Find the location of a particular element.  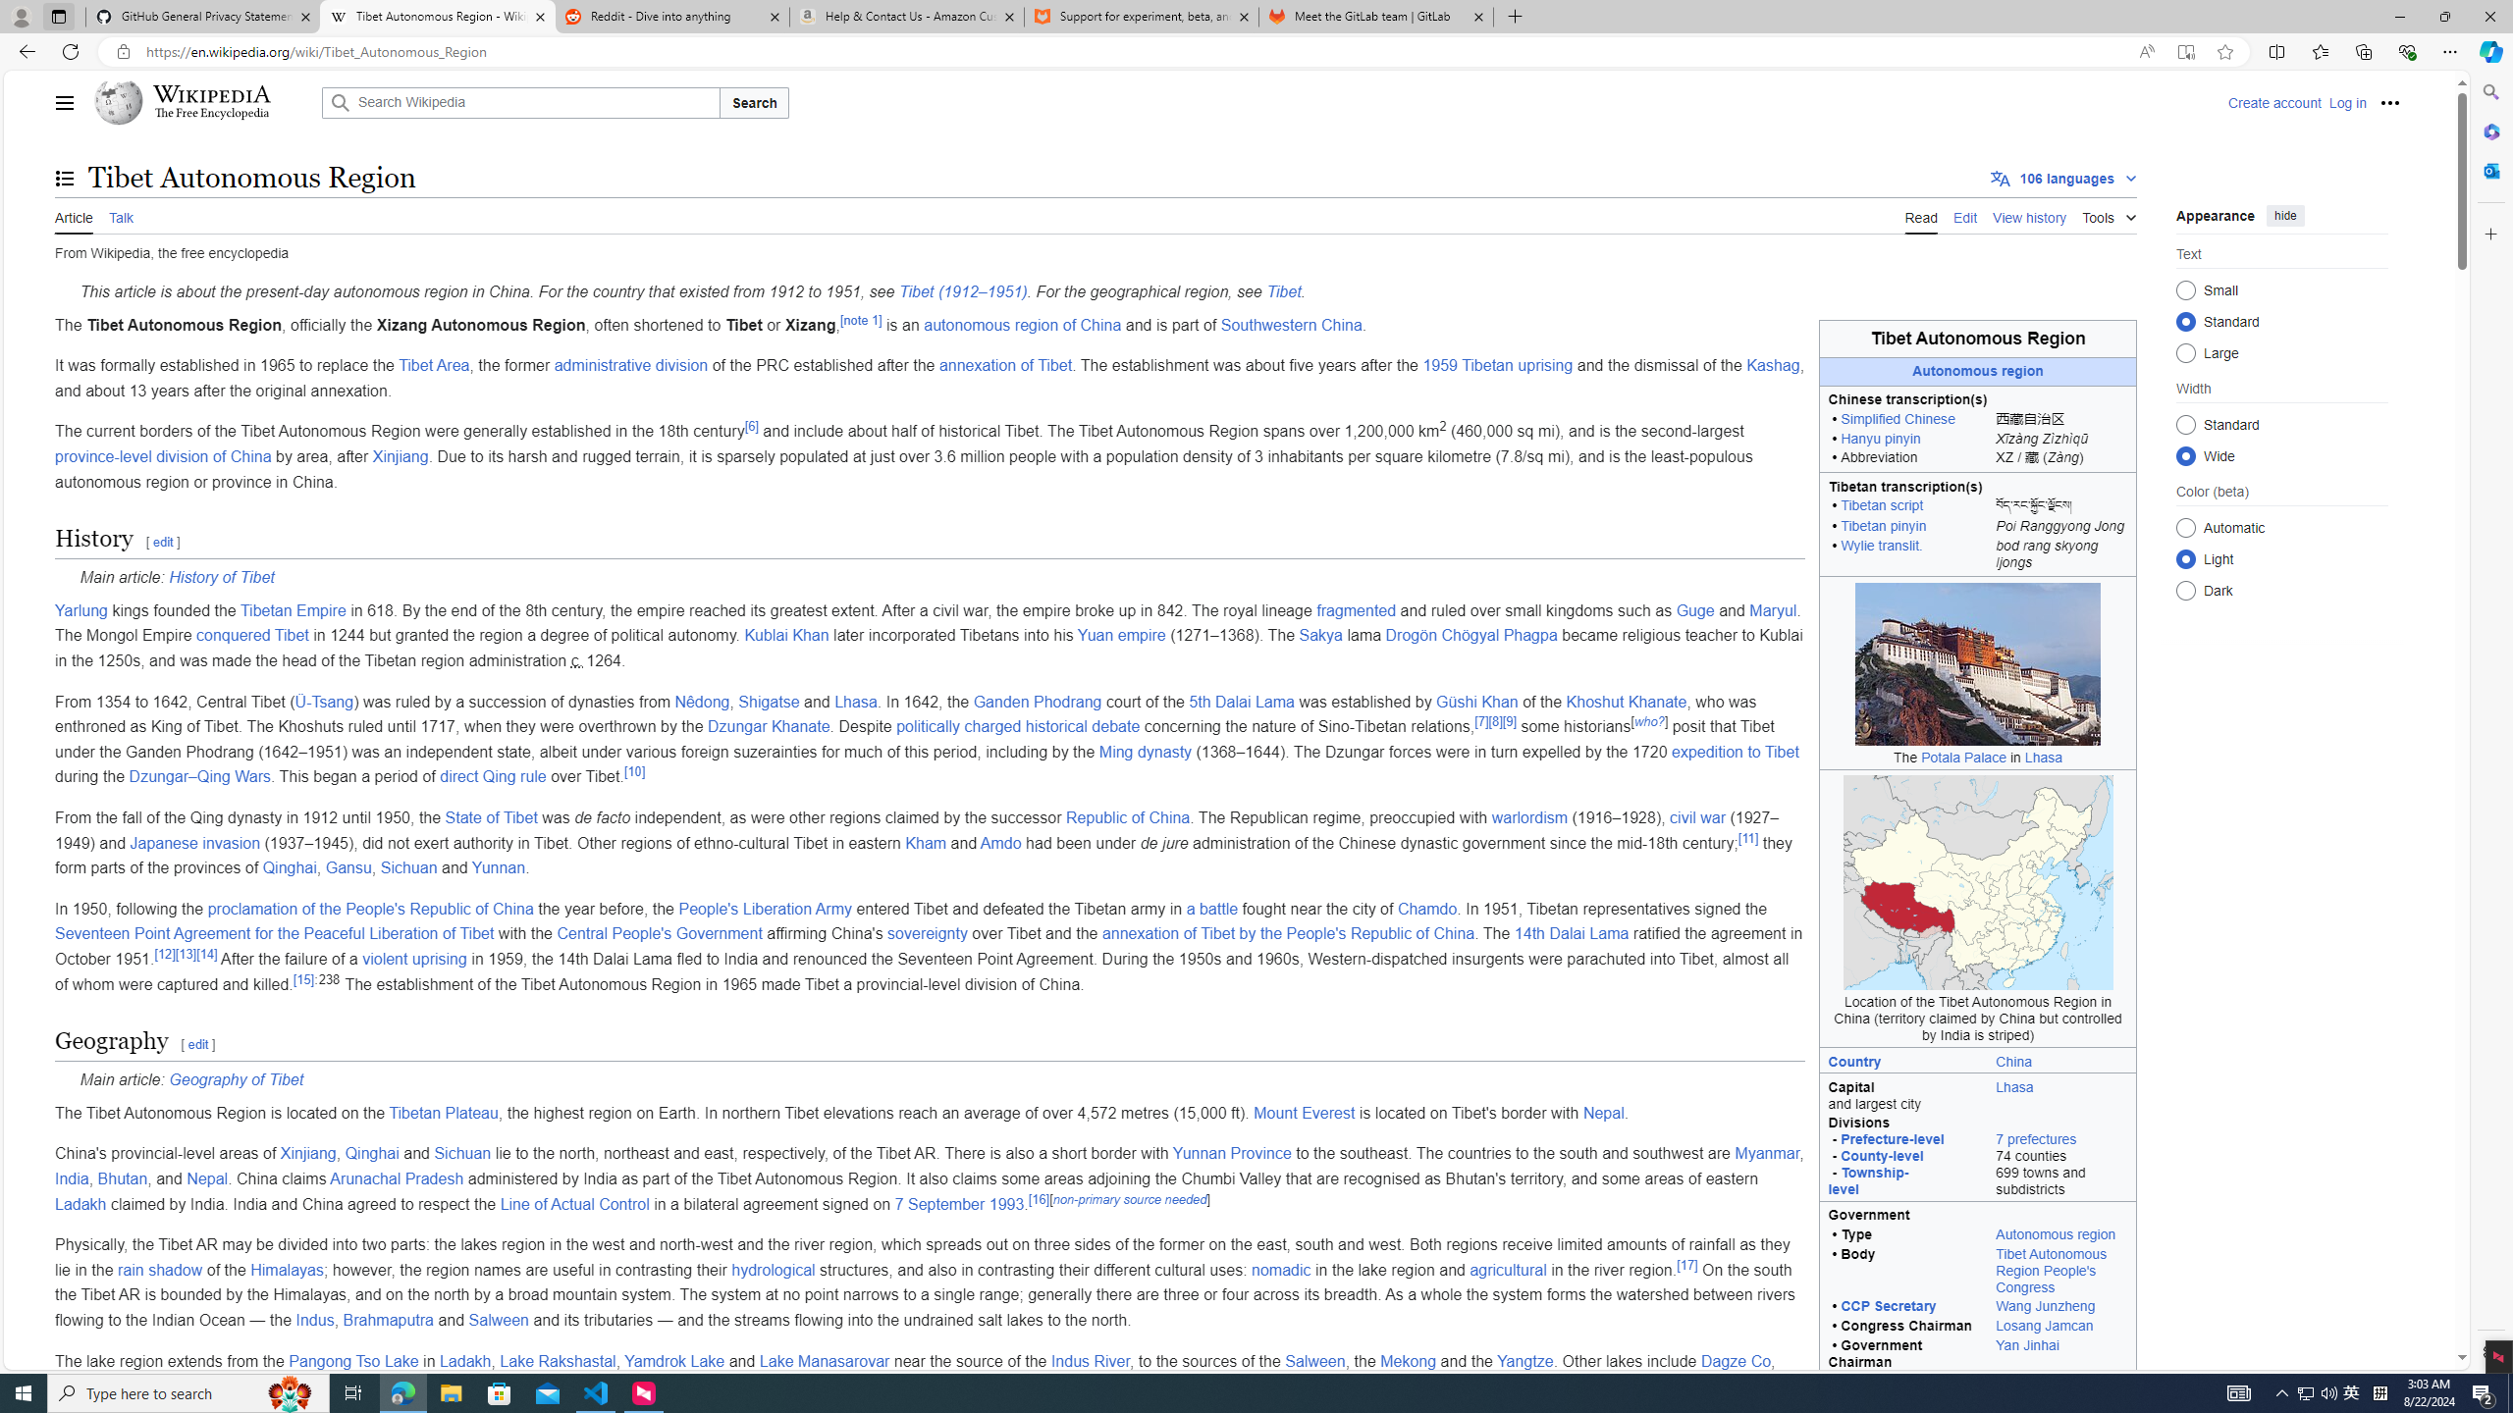

Country is located at coordinates (1854, 1061).